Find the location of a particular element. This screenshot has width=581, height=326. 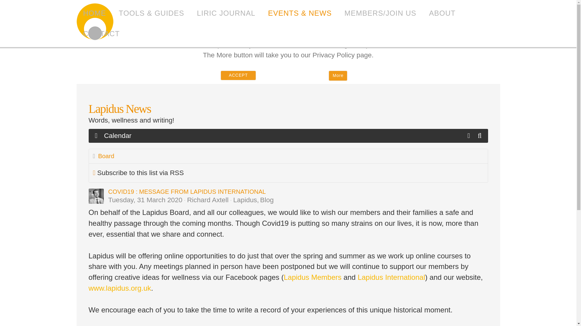

ACCEPT is located at coordinates (238, 75).